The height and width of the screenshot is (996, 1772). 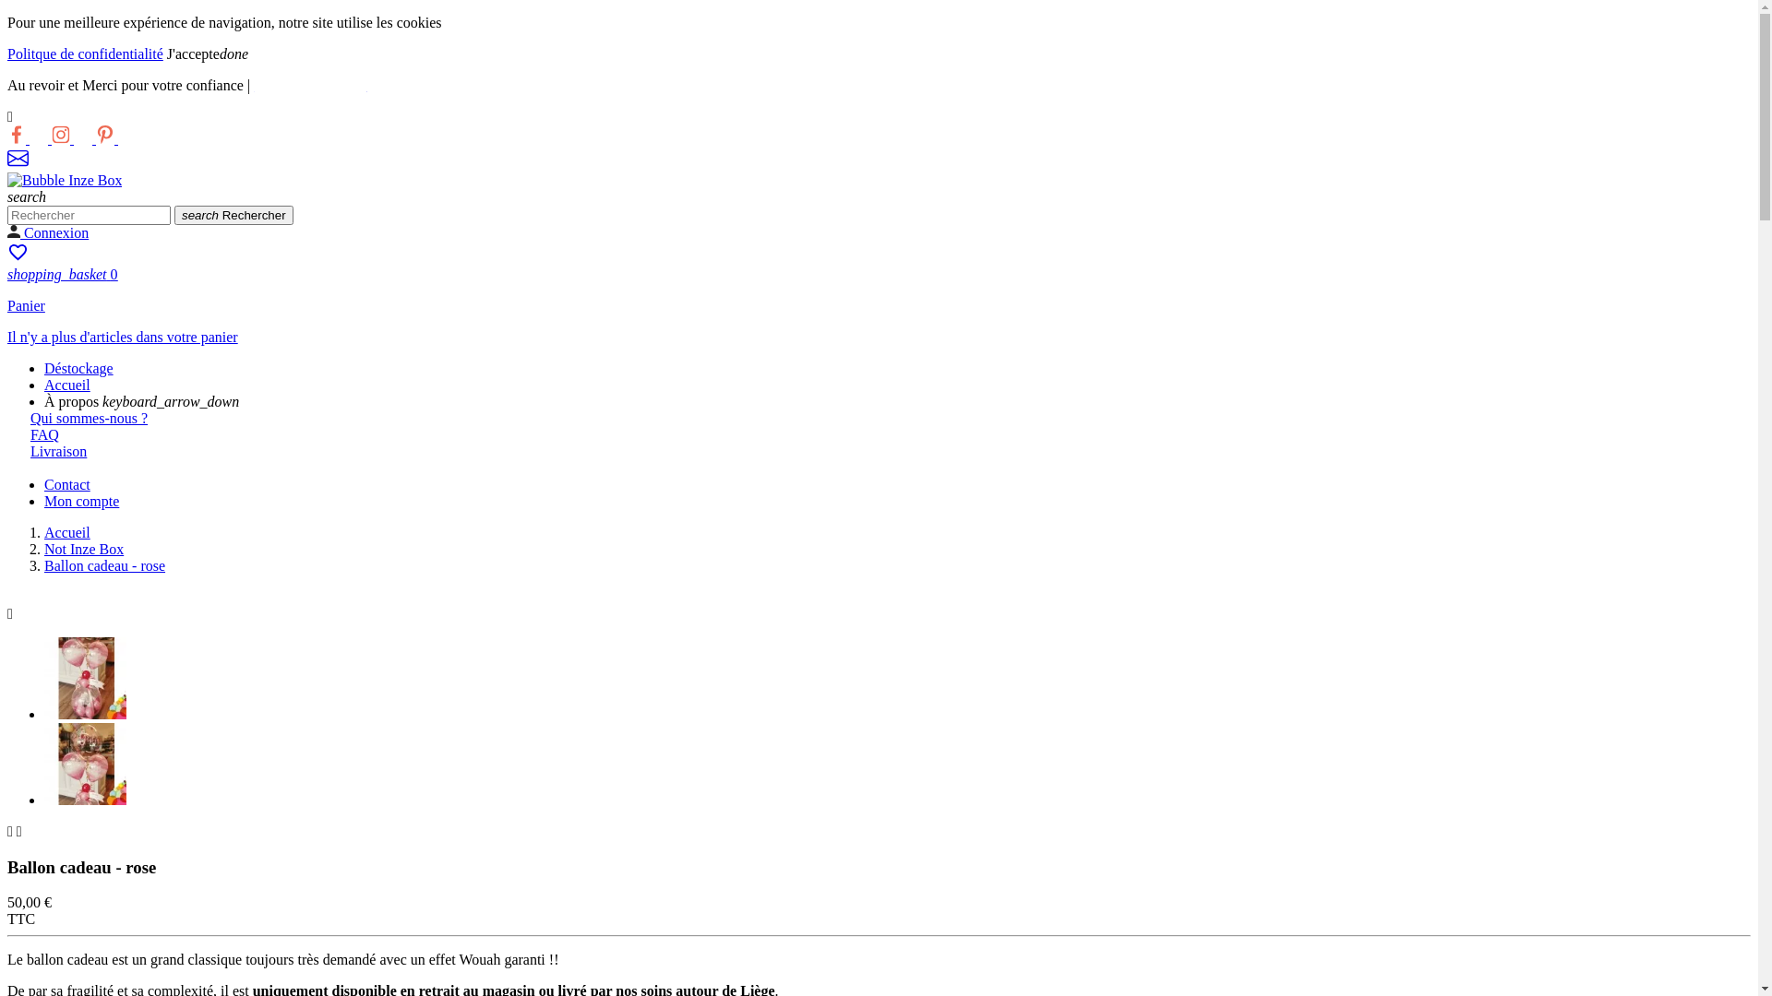 I want to click on Qui sommes-nous ?, so click(x=89, y=419).